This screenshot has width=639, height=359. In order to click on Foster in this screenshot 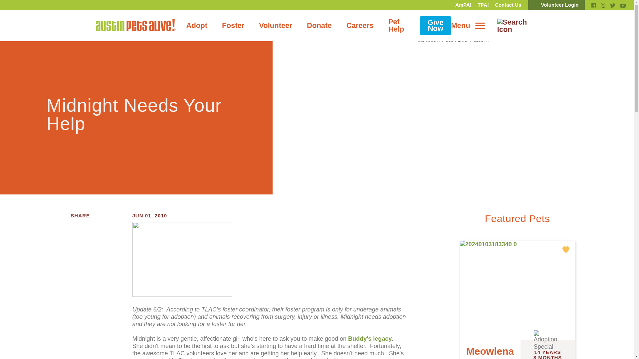, I will do `click(233, 26)`.